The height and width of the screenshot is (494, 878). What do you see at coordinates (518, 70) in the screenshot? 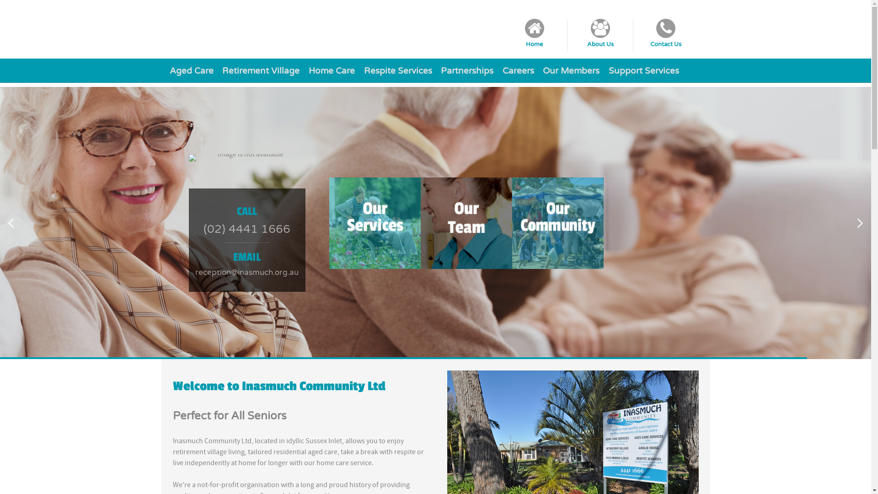
I see `Careers` at bounding box center [518, 70].